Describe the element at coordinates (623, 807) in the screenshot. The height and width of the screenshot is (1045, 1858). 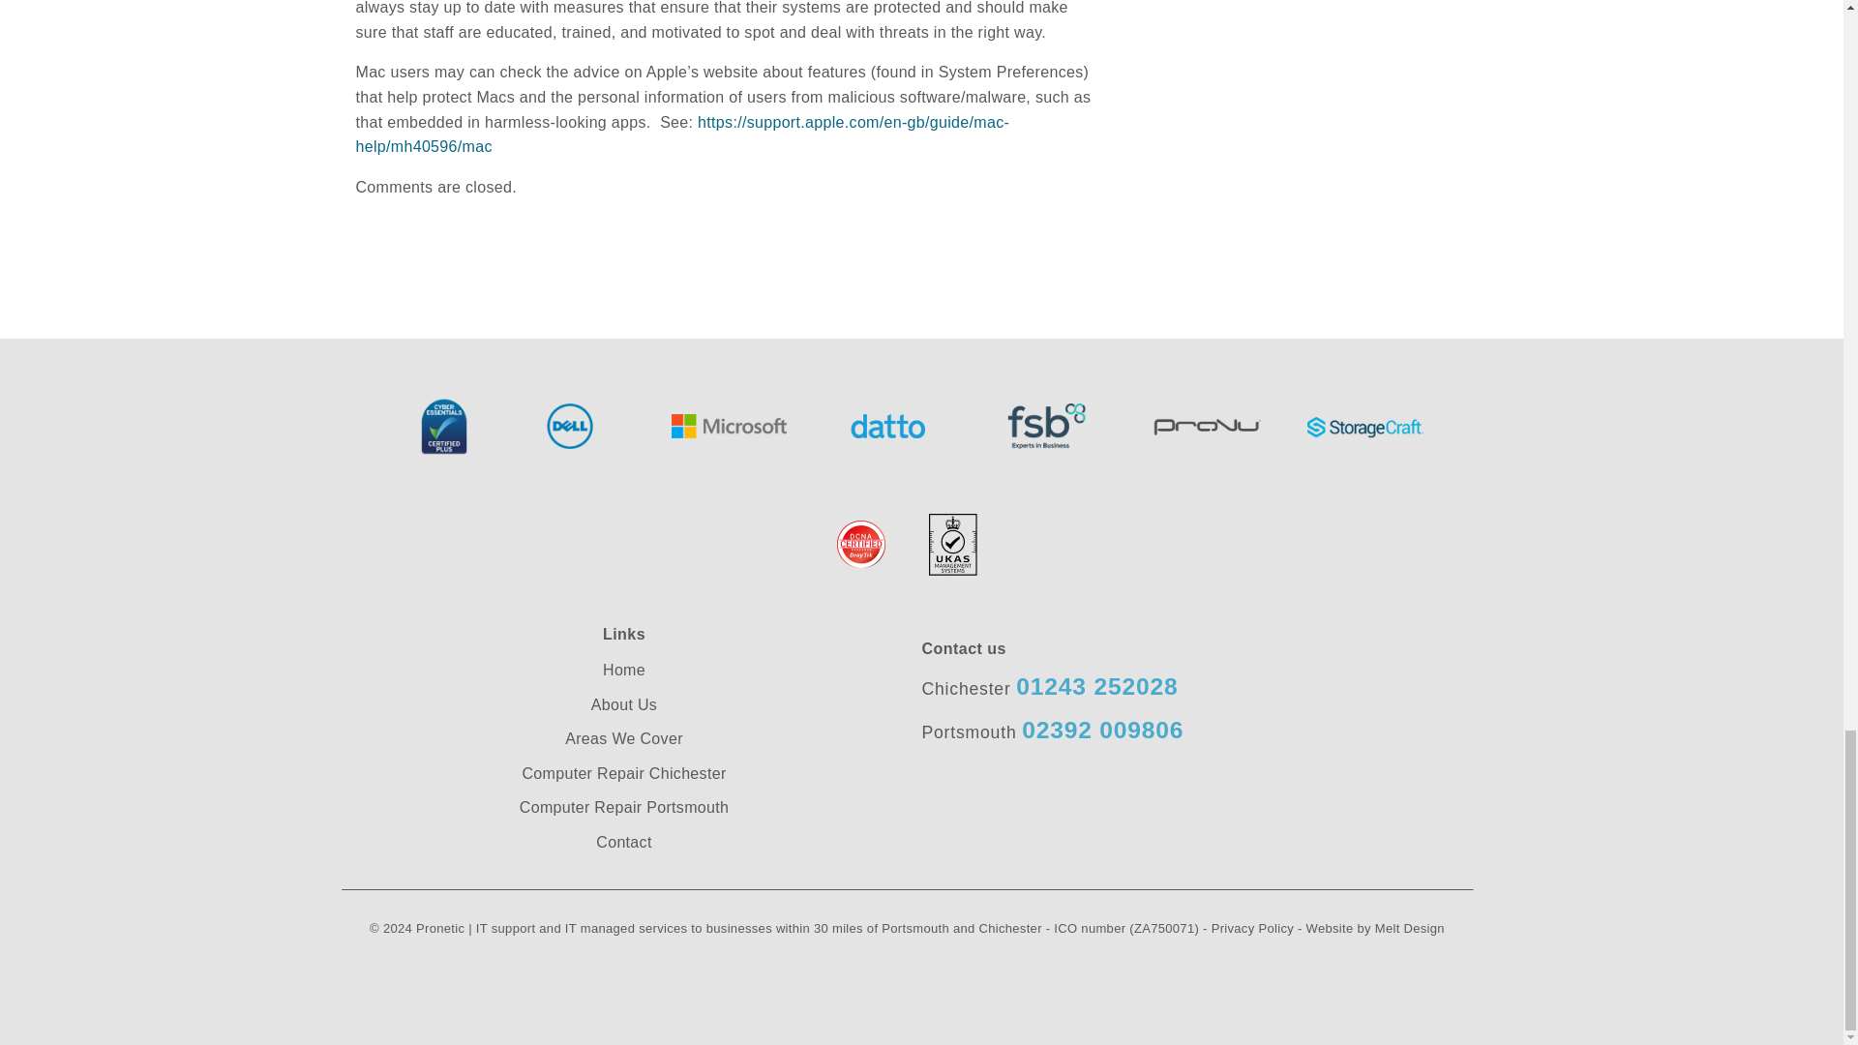
I see `Computer Repair Portsmouth` at that location.